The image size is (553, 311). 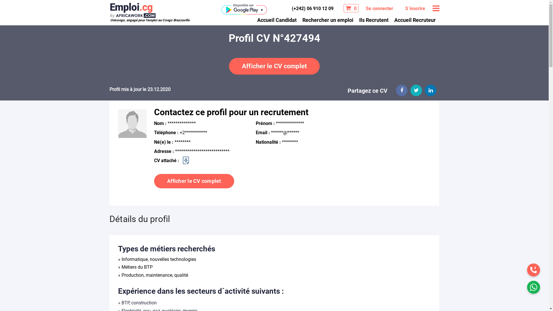 I want to click on (+242) 06 910 12 09, so click(x=312, y=8).